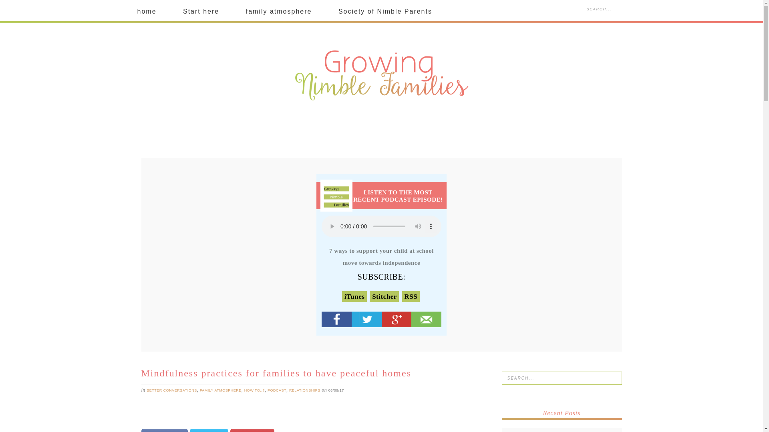 This screenshot has height=432, width=769. What do you see at coordinates (411, 297) in the screenshot?
I see `RSS` at bounding box center [411, 297].